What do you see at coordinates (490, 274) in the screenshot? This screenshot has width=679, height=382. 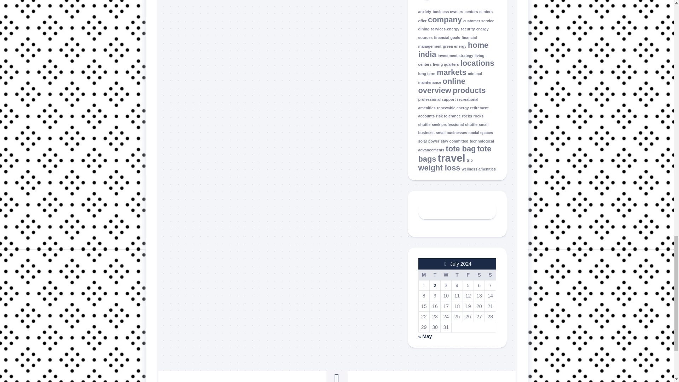 I see `Sunday` at bounding box center [490, 274].